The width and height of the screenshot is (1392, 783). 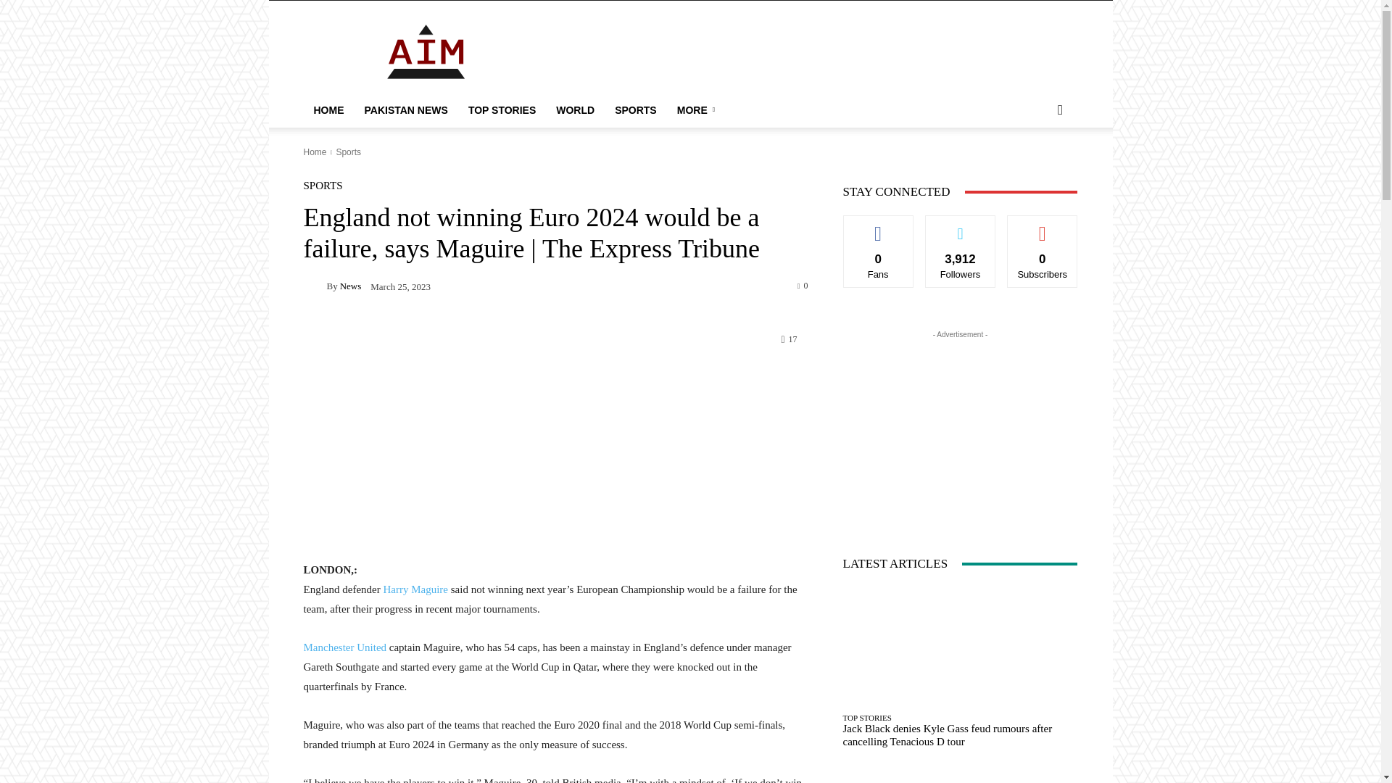 What do you see at coordinates (328, 110) in the screenshot?
I see `HOME` at bounding box center [328, 110].